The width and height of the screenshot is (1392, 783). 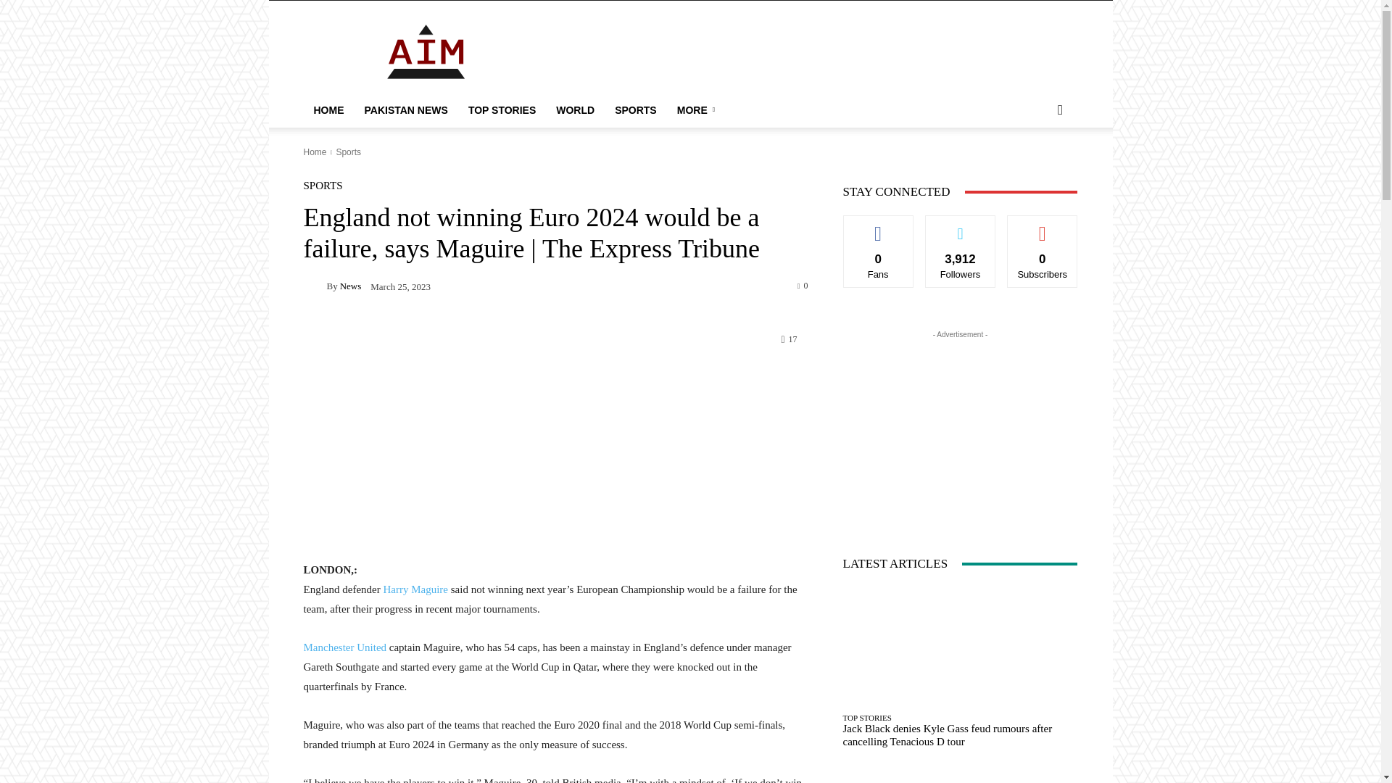 What do you see at coordinates (328, 110) in the screenshot?
I see `HOME` at bounding box center [328, 110].